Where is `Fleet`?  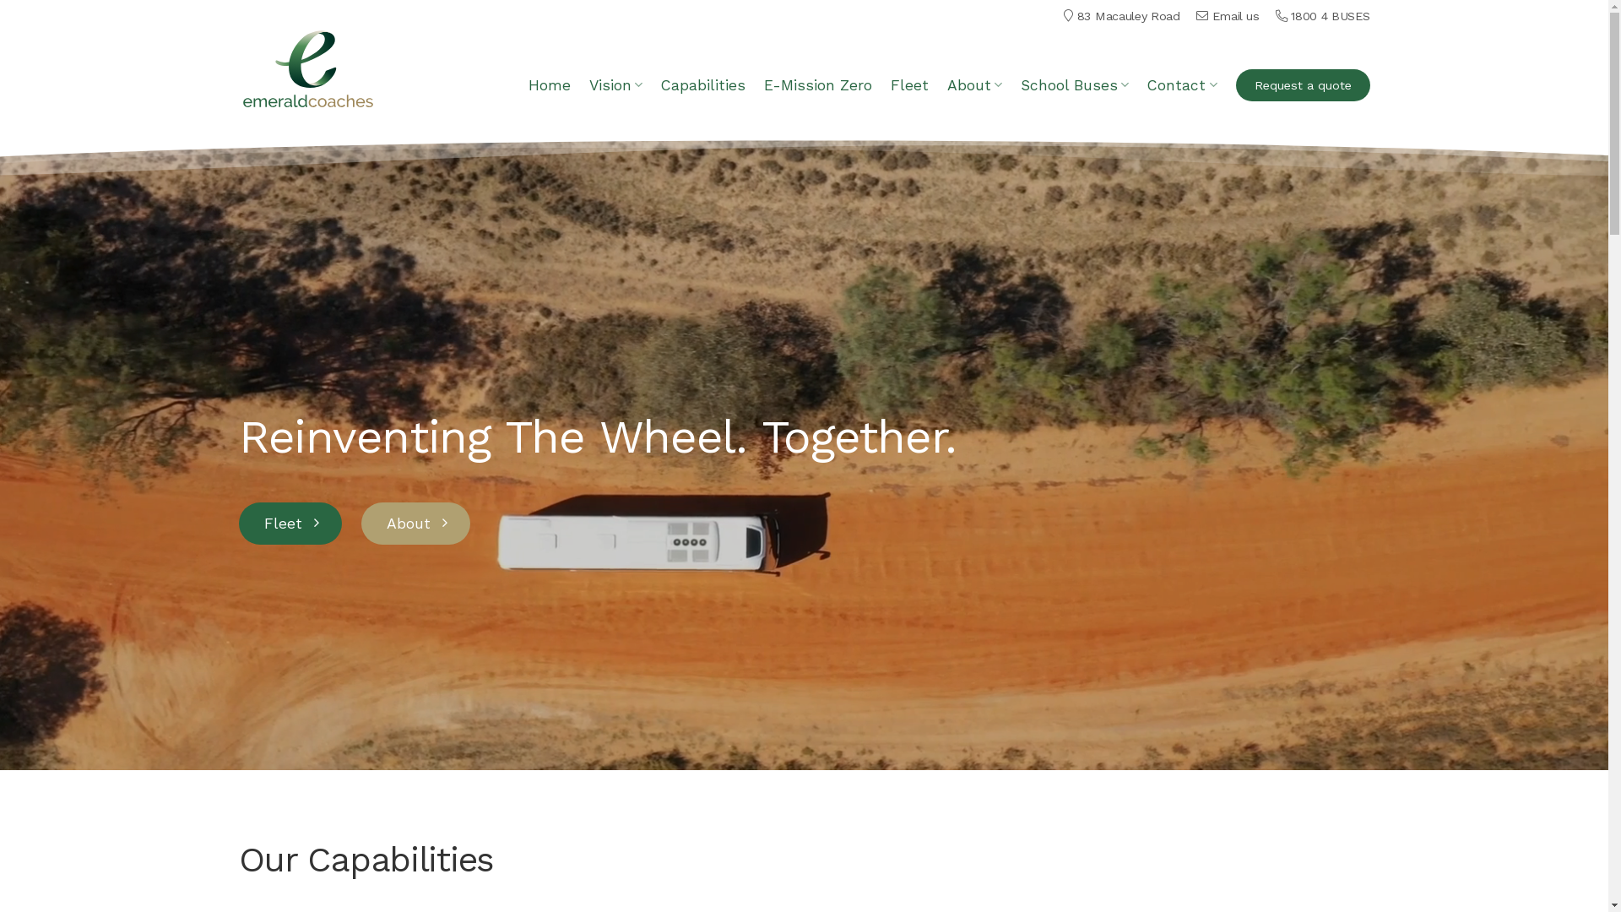 Fleet is located at coordinates (290, 523).